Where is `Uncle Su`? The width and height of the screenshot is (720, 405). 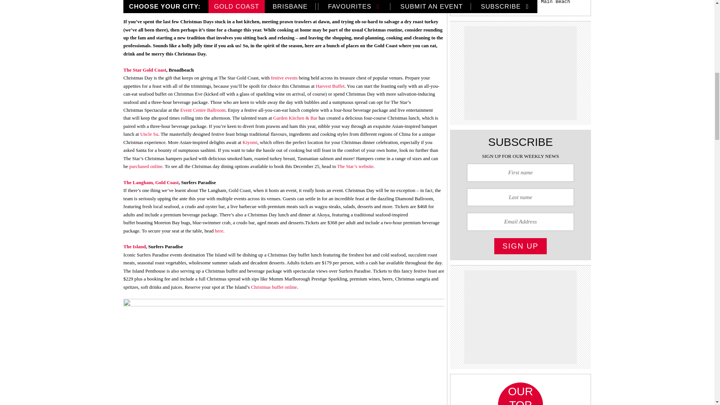
Uncle Su is located at coordinates (149, 134).